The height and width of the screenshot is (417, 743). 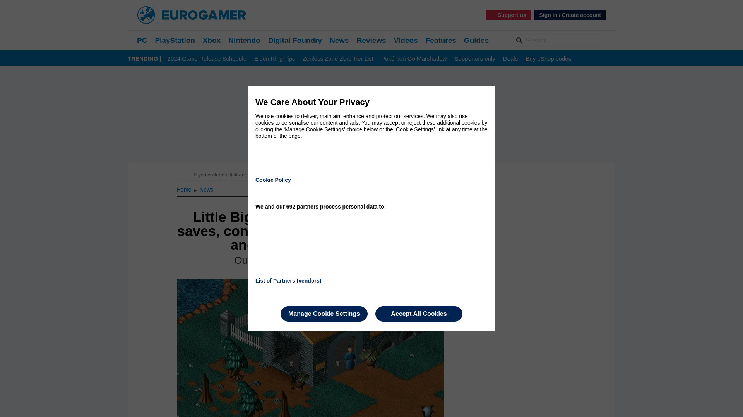 What do you see at coordinates (207, 59) in the screenshot?
I see `2024 Game Release Schedule` at bounding box center [207, 59].